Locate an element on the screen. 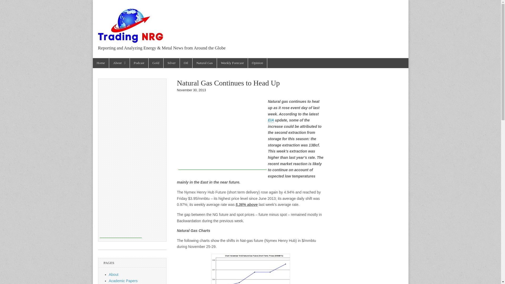 The height and width of the screenshot is (284, 505). Trading NRG is located at coordinates (133, 60).